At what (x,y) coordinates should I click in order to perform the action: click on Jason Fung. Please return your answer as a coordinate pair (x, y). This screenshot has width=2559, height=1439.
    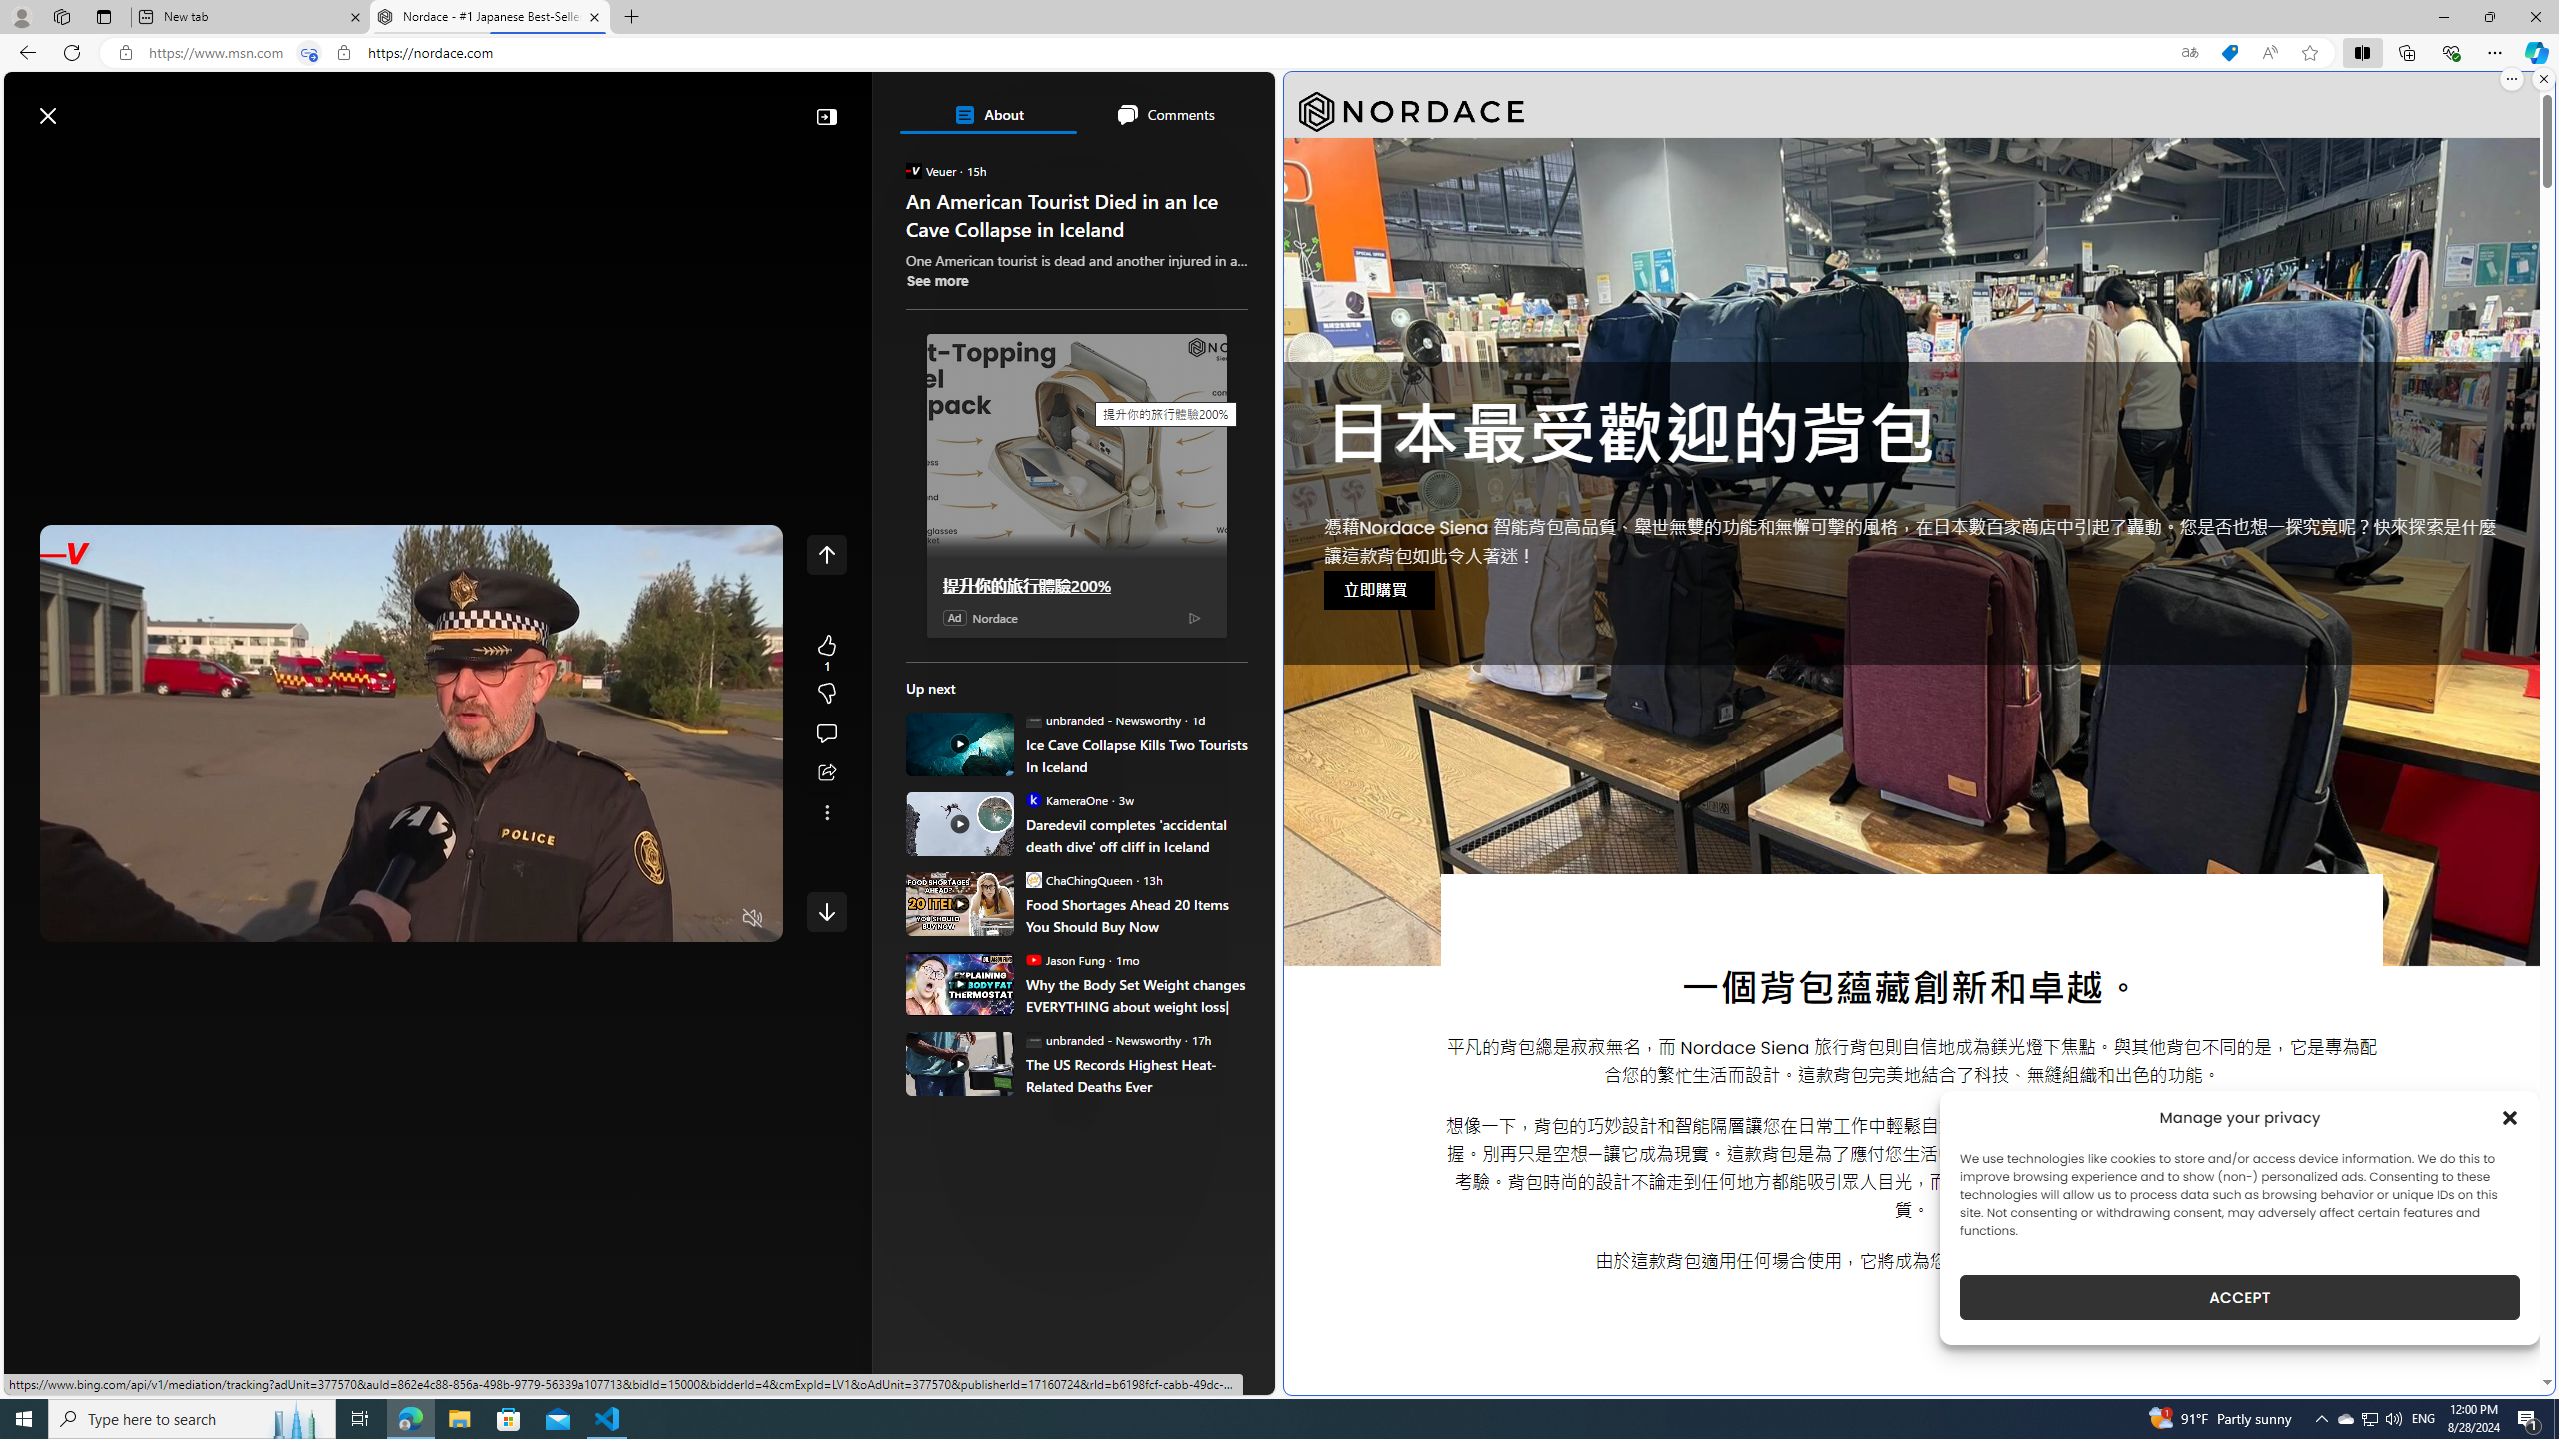
    Looking at the image, I should click on (1032, 959).